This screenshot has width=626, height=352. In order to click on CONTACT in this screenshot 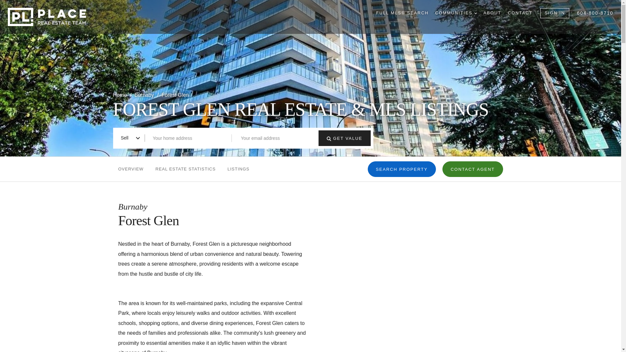, I will do `click(520, 13)`.